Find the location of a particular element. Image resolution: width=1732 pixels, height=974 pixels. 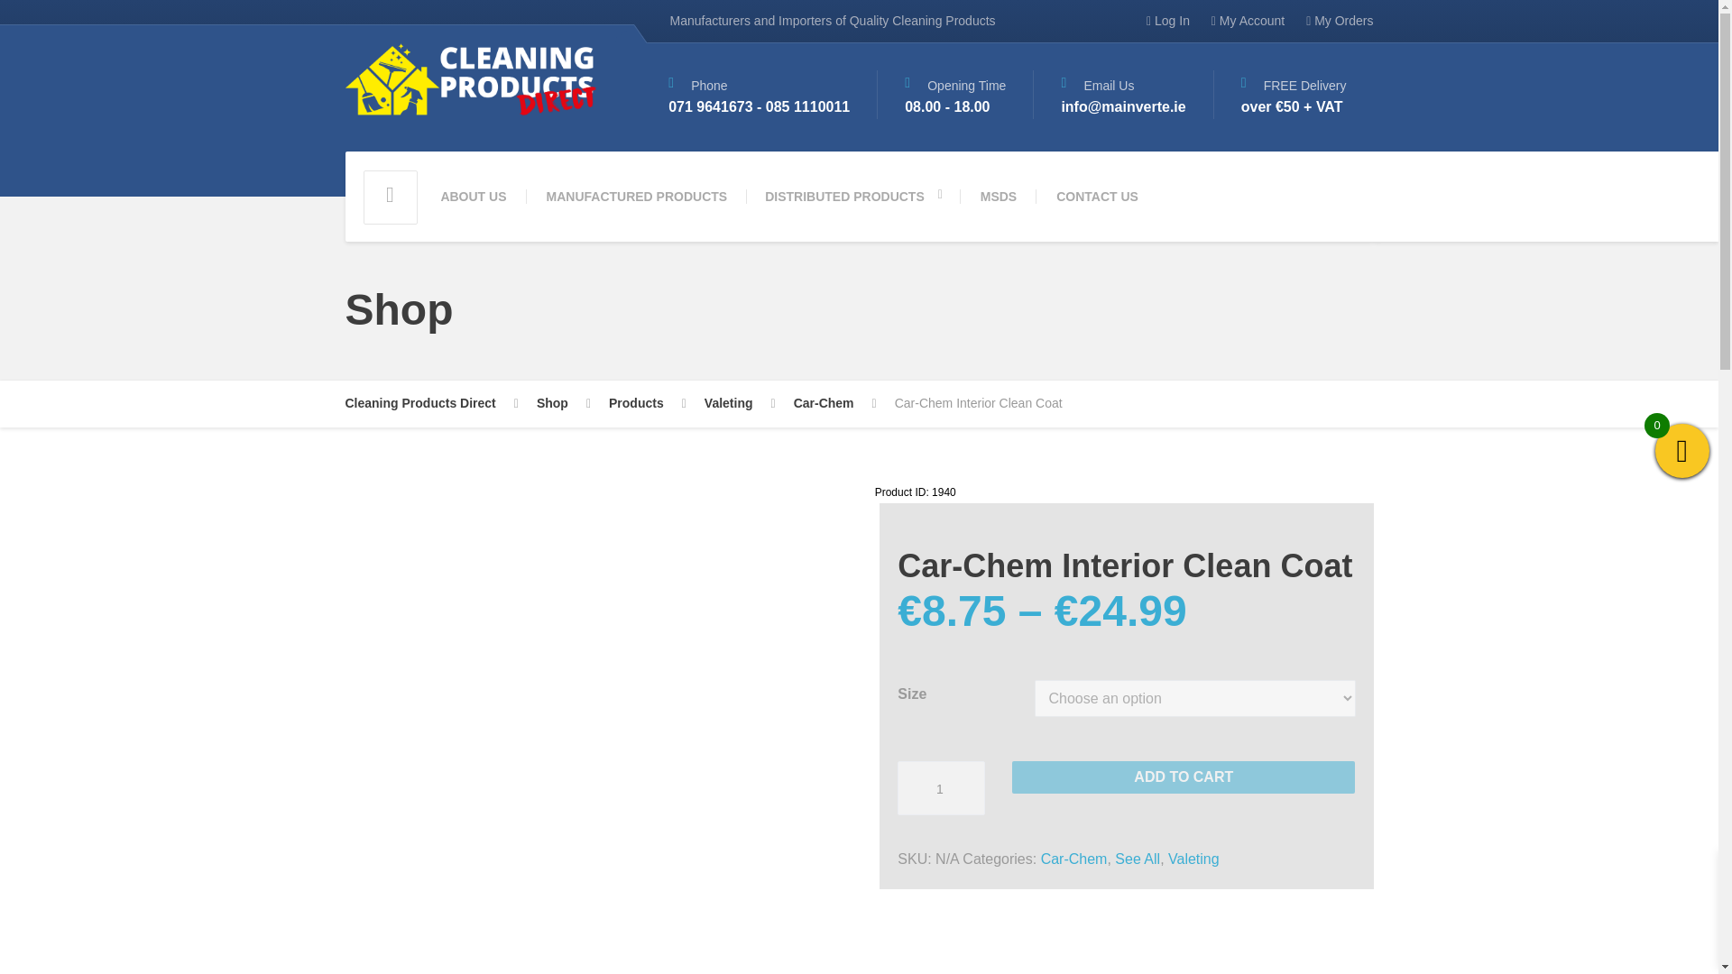

Go to Cleaning Products Direct. is located at coordinates (431, 404).